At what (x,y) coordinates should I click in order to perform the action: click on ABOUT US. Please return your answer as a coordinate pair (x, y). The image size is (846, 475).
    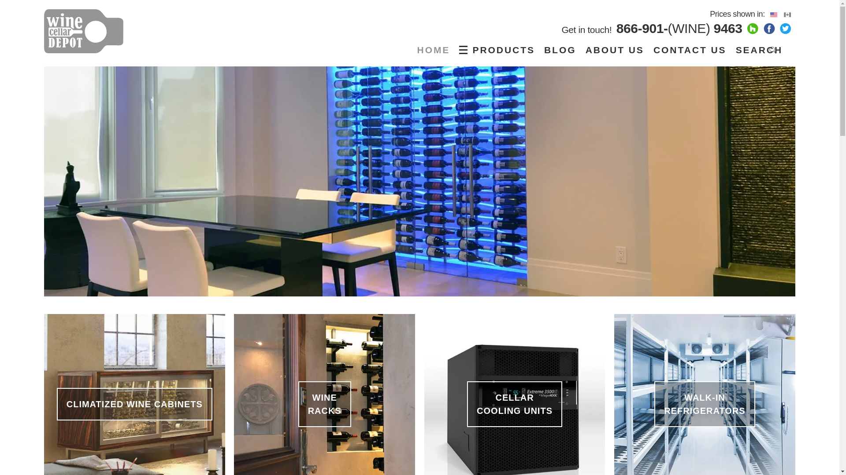
    Looking at the image, I should click on (615, 50).